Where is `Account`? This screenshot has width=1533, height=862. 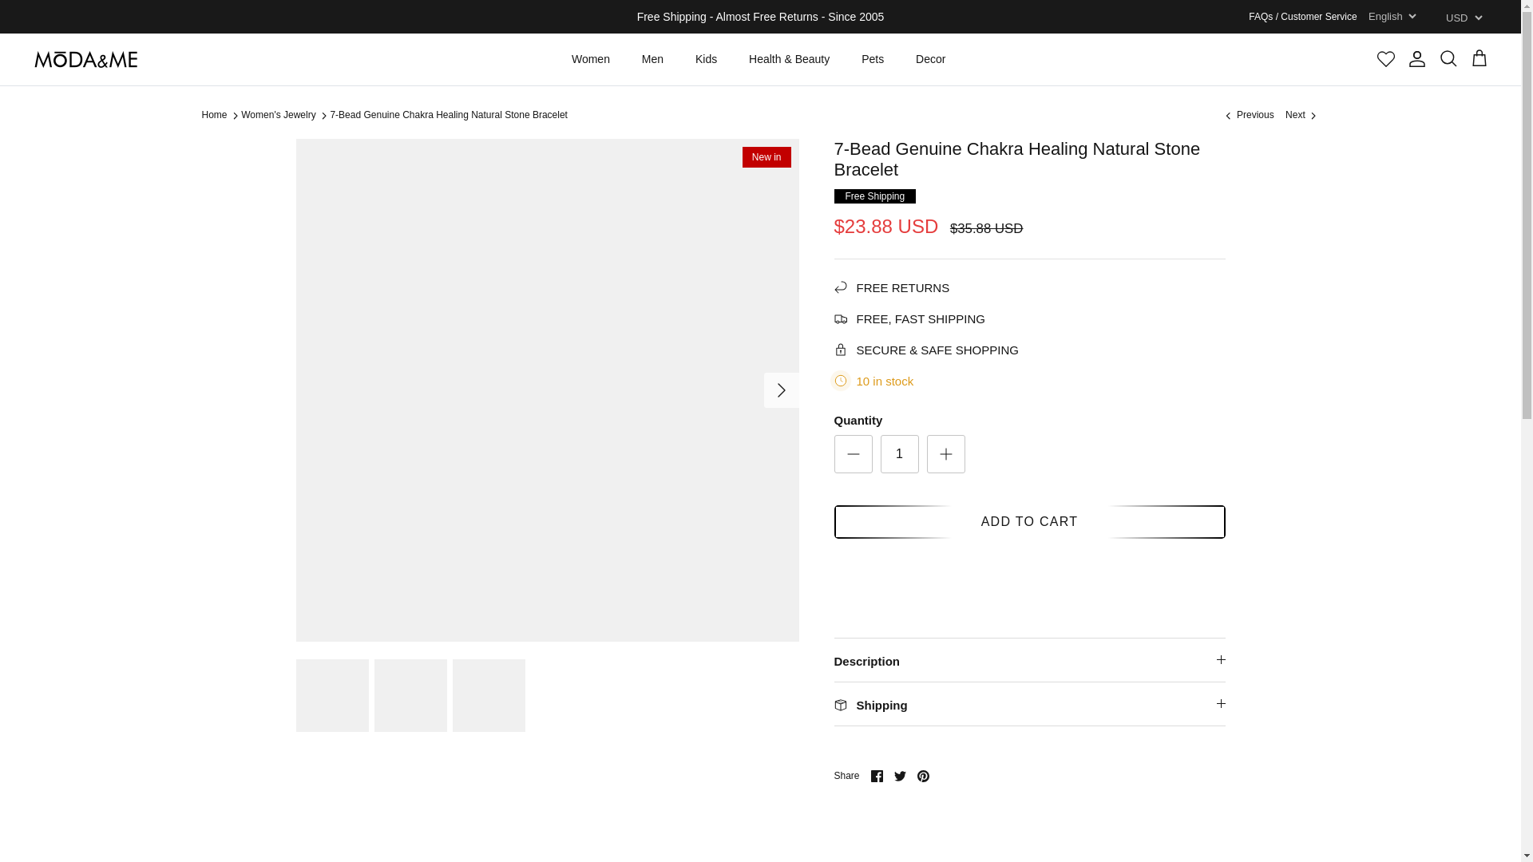
Account is located at coordinates (1416, 59).